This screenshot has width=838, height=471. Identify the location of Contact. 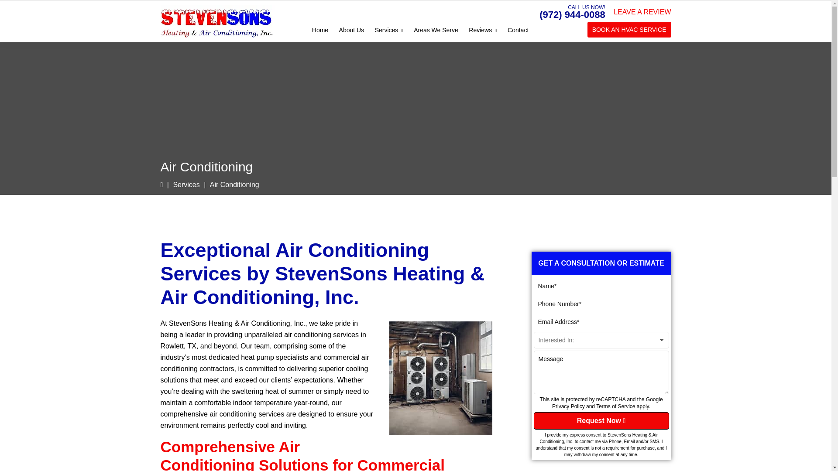
(518, 30).